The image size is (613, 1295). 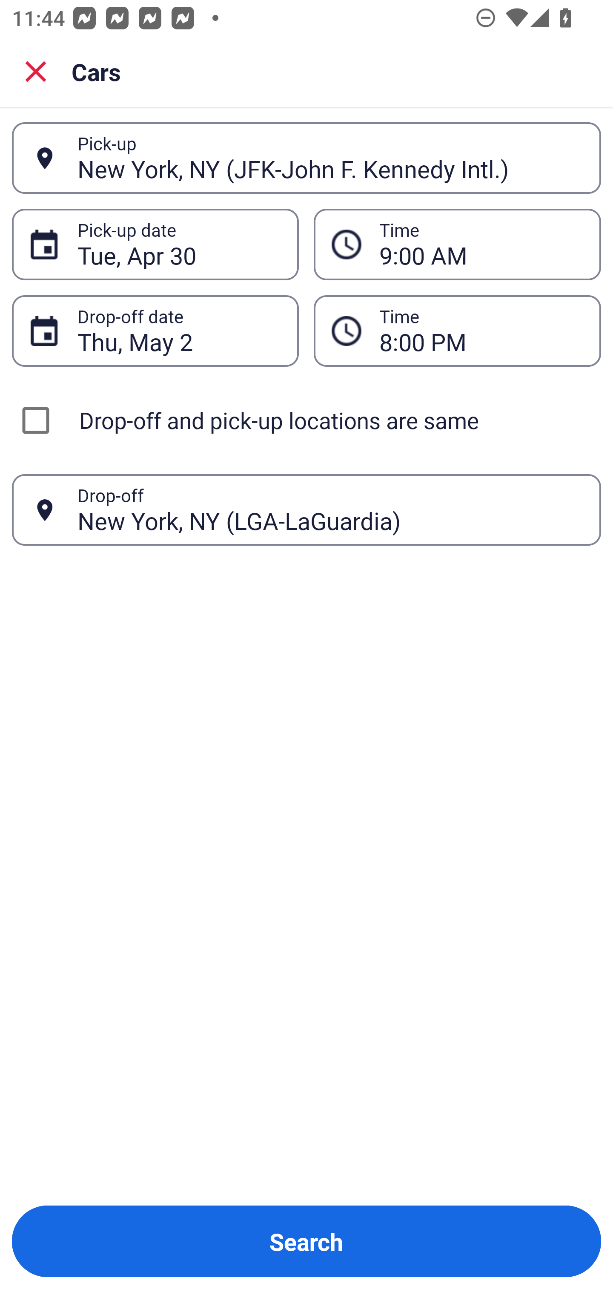 What do you see at coordinates (306, 509) in the screenshot?
I see `New York, NY (LGA-LaGuardia) Drop-off` at bounding box center [306, 509].